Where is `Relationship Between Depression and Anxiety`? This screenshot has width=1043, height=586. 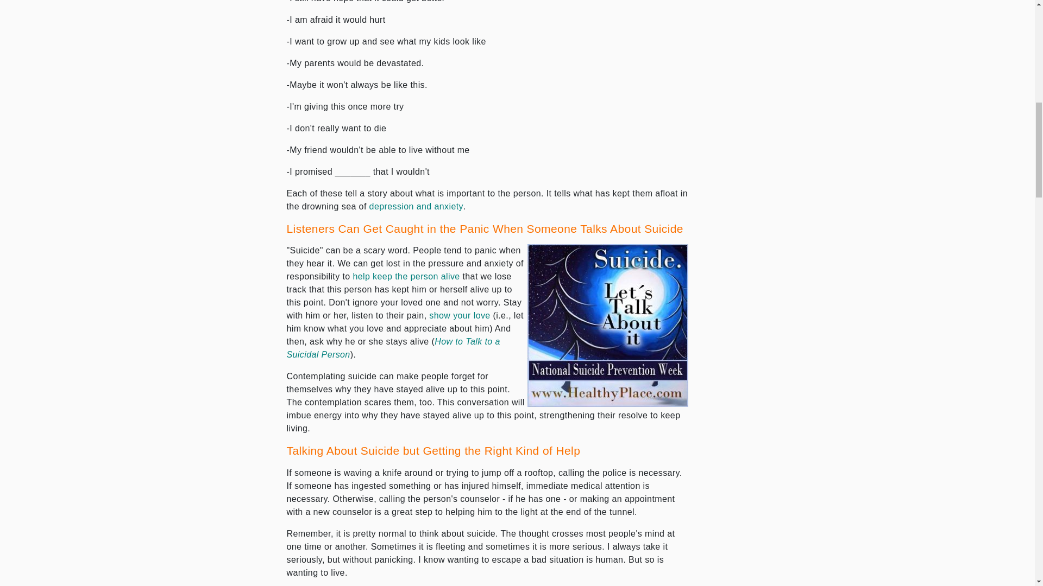 Relationship Between Depression and Anxiety is located at coordinates (416, 206).